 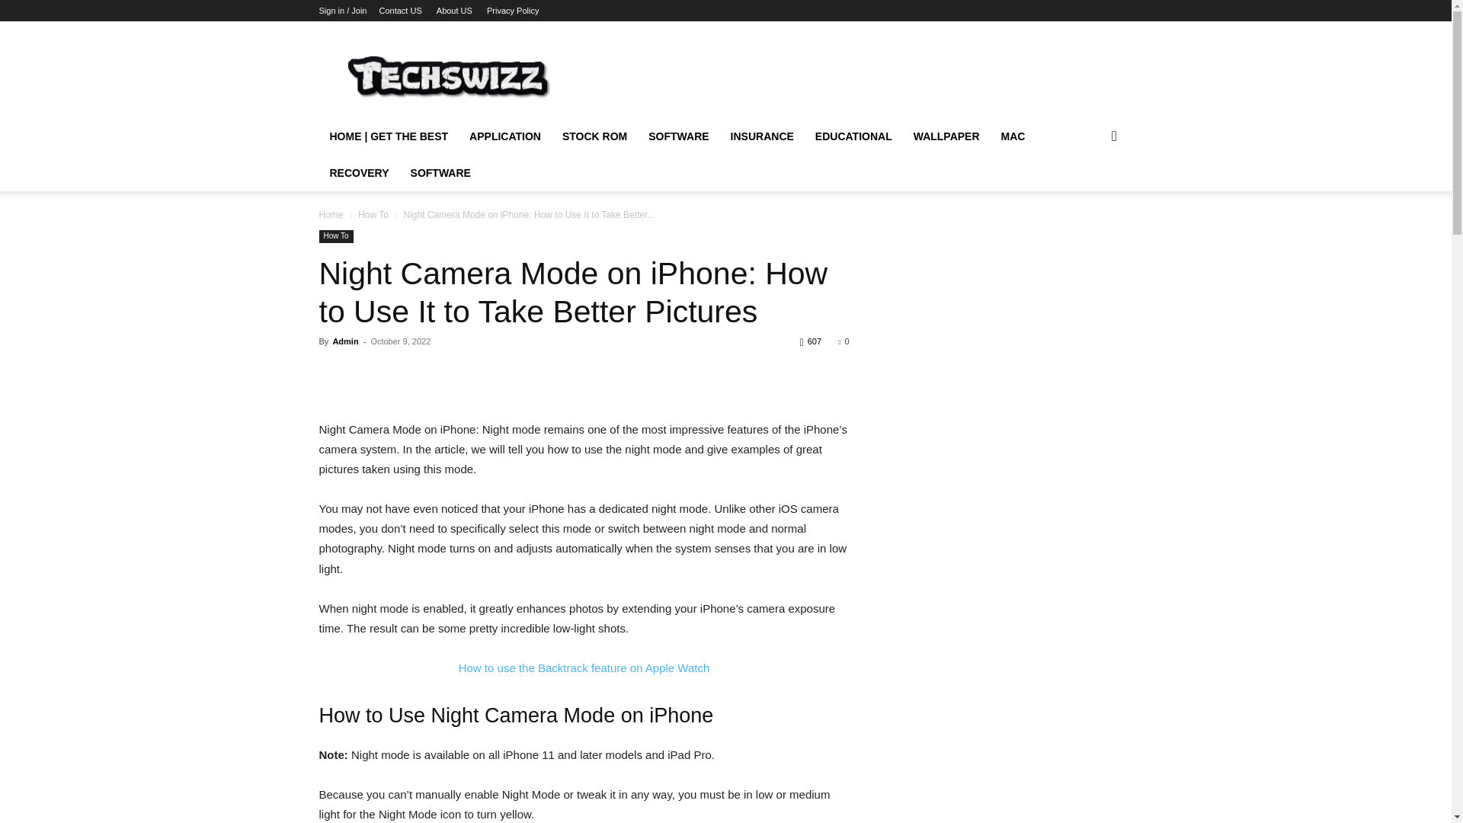 What do you see at coordinates (512, 11) in the screenshot?
I see `Privacy Policy` at bounding box center [512, 11].